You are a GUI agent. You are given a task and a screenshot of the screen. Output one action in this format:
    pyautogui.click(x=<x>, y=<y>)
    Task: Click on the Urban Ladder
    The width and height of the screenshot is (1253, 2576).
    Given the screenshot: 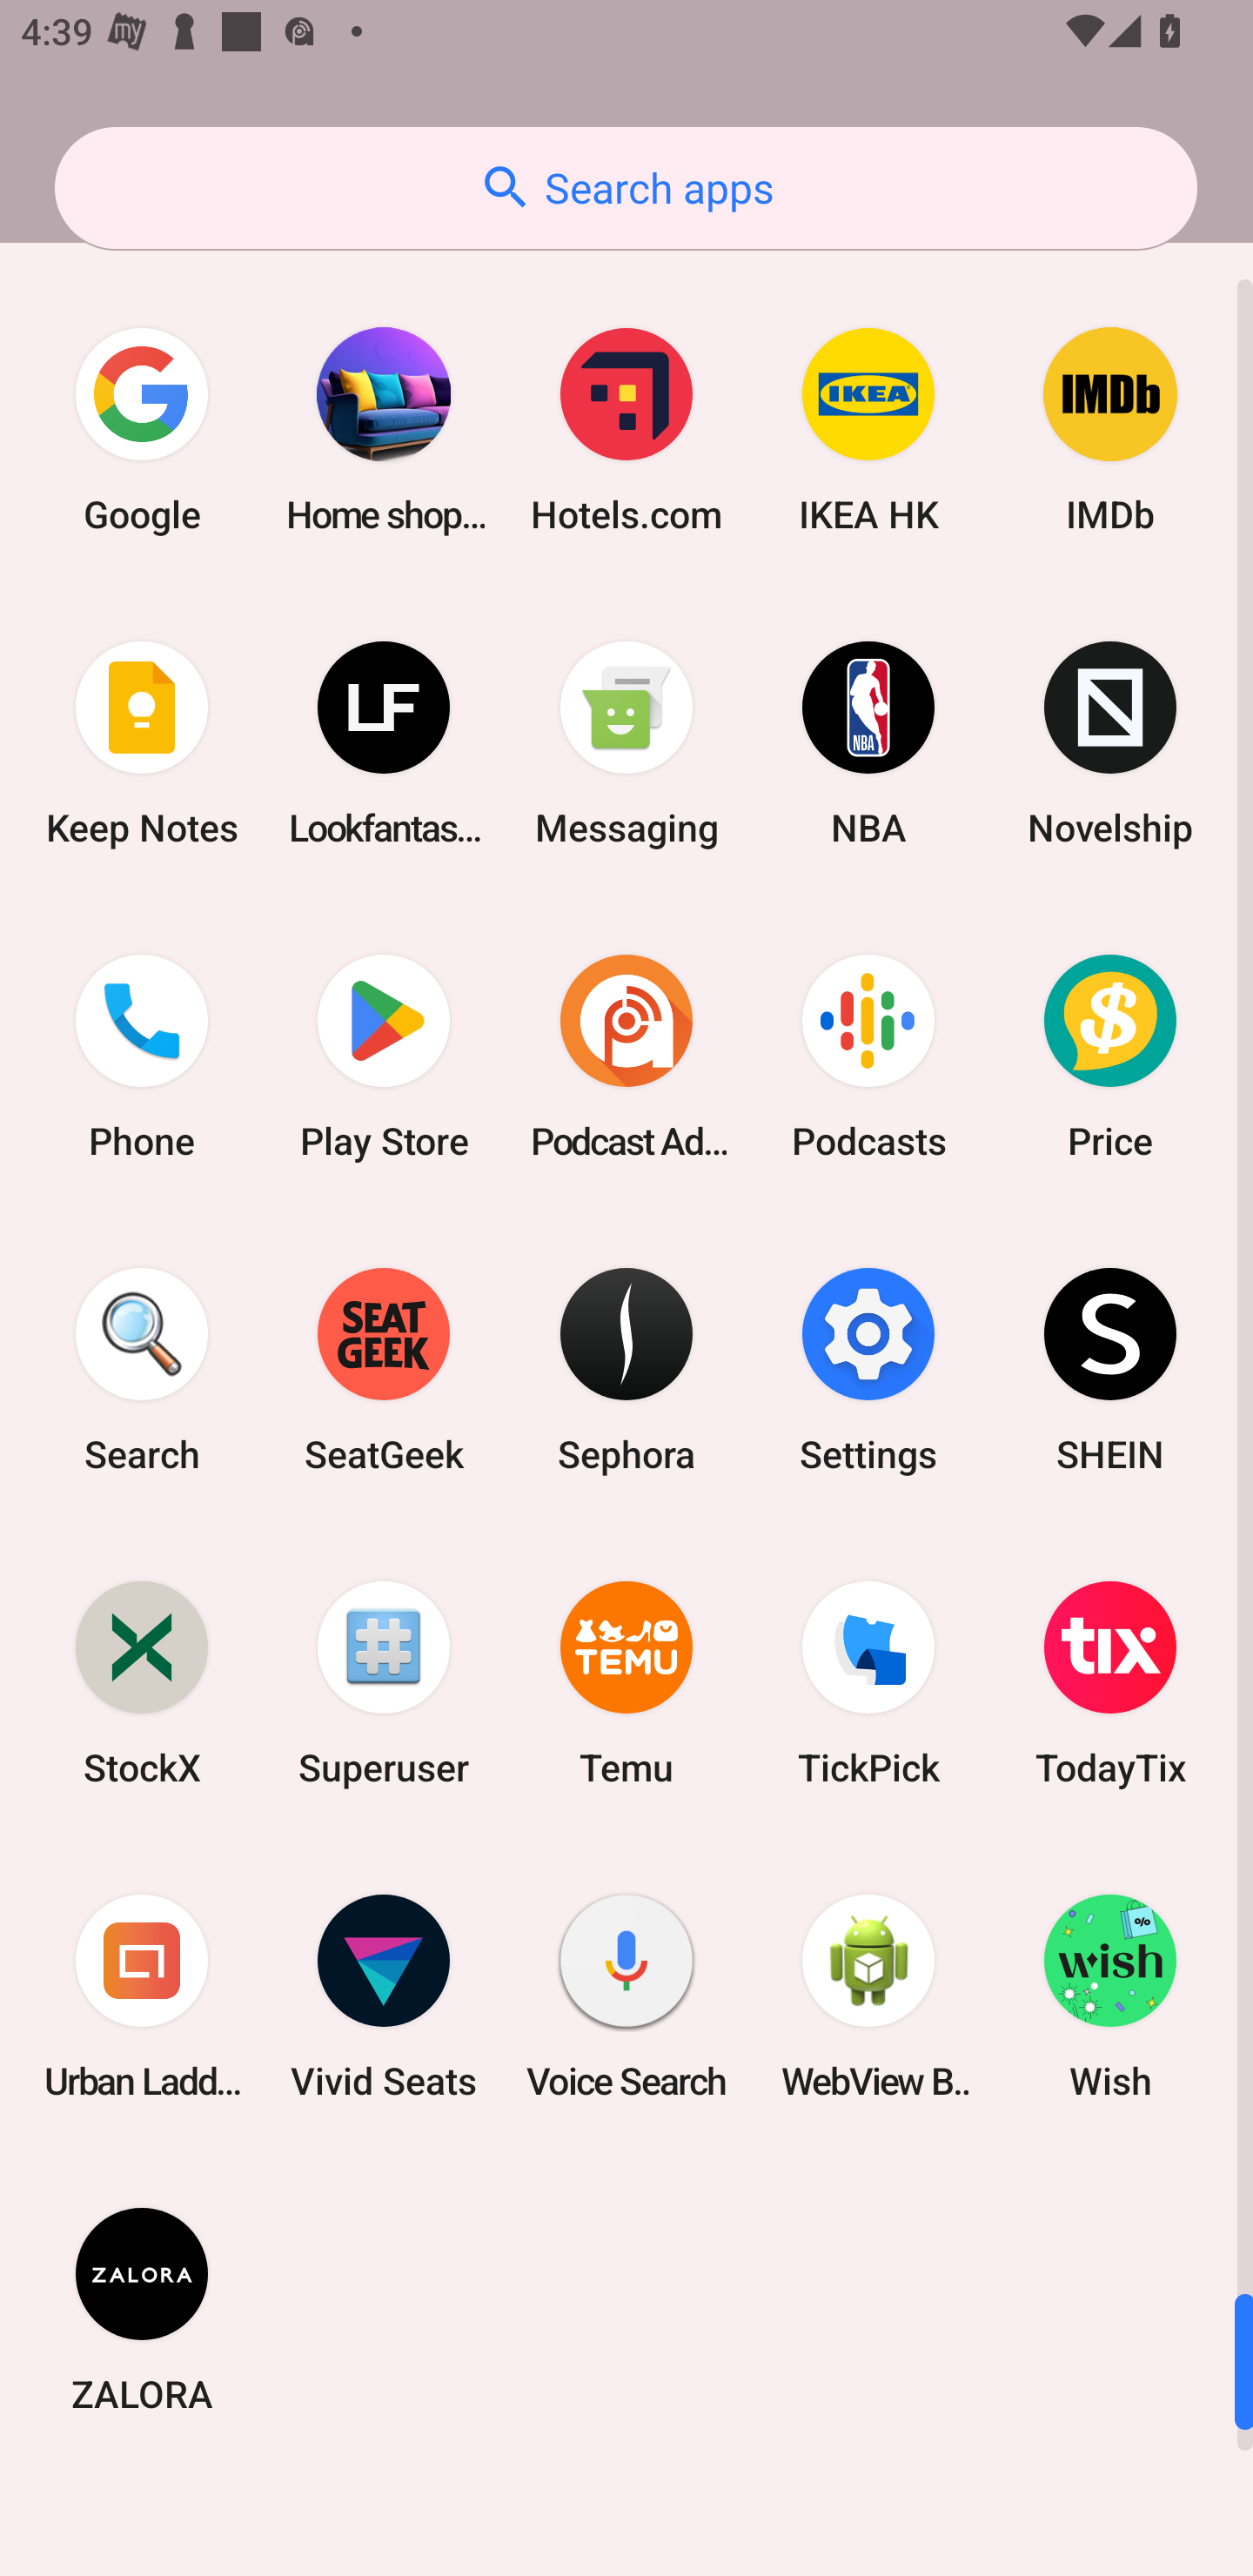 What is the action you would take?
    pyautogui.click(x=142, y=1996)
    